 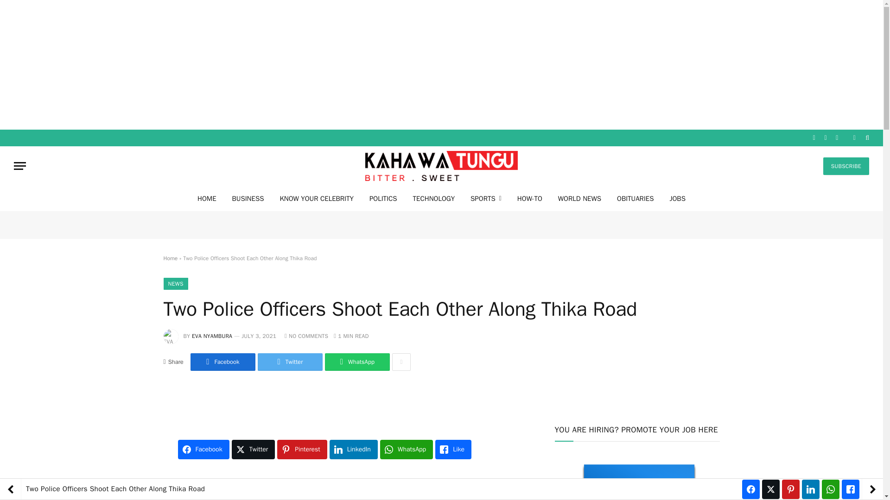 I want to click on JOBS, so click(x=677, y=198).